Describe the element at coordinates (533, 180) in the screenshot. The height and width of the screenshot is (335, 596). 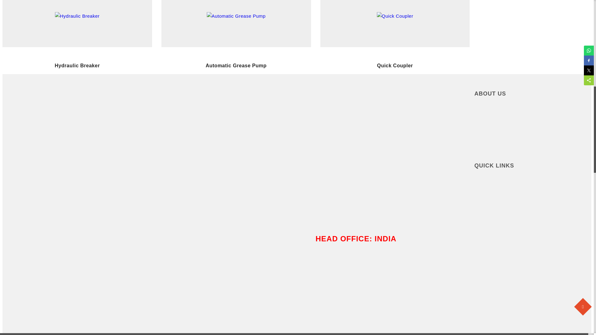
I see `Home` at that location.